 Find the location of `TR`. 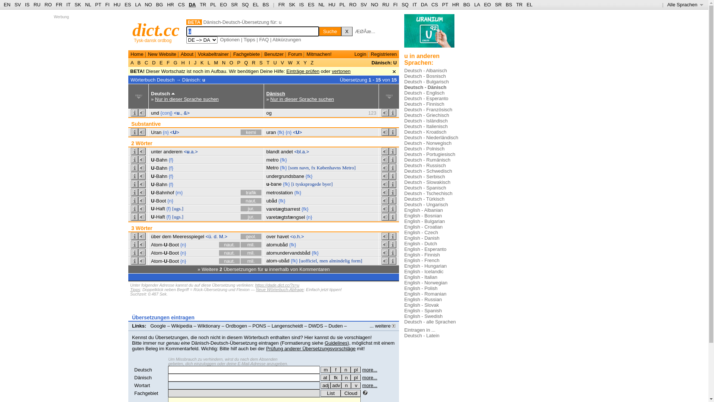

TR is located at coordinates (203, 4).